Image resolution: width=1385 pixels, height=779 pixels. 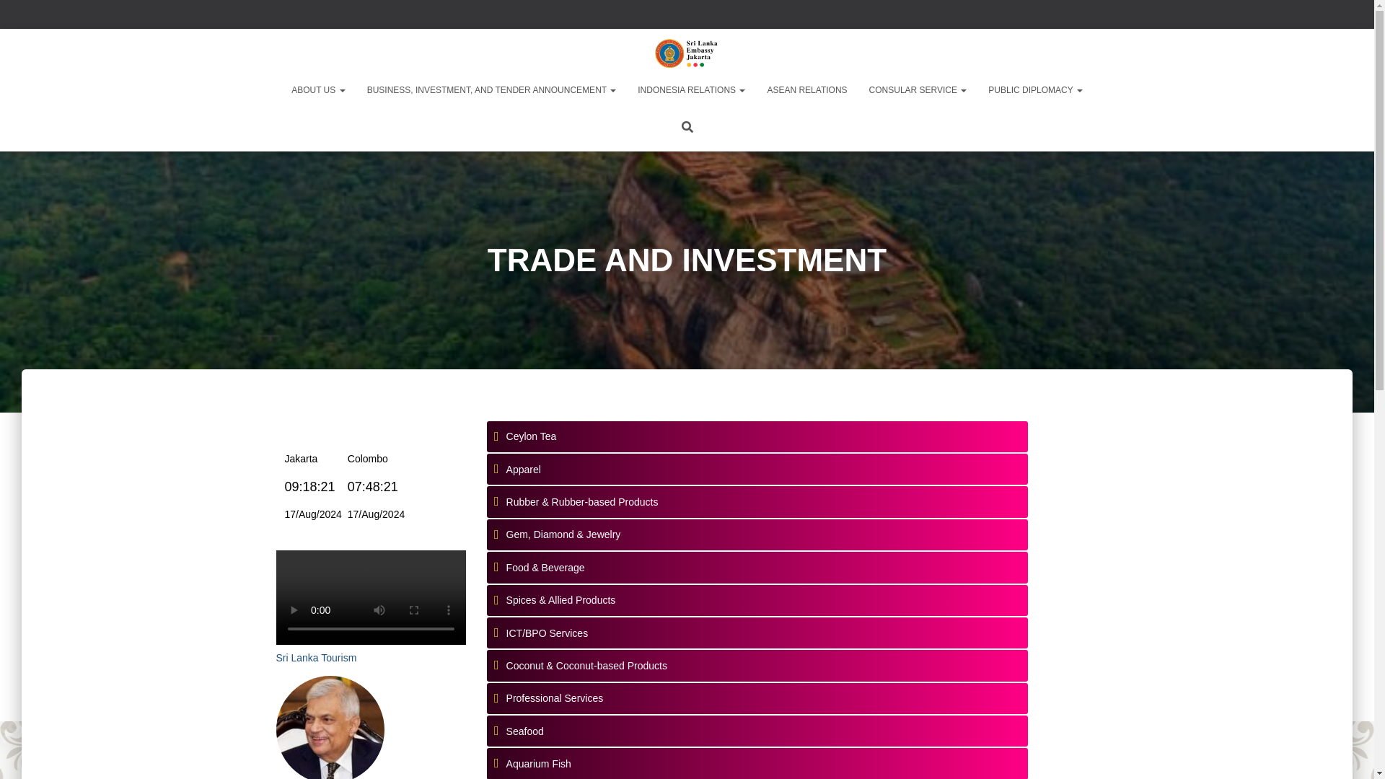 What do you see at coordinates (687, 53) in the screenshot?
I see `Sri Lanka Embassy` at bounding box center [687, 53].